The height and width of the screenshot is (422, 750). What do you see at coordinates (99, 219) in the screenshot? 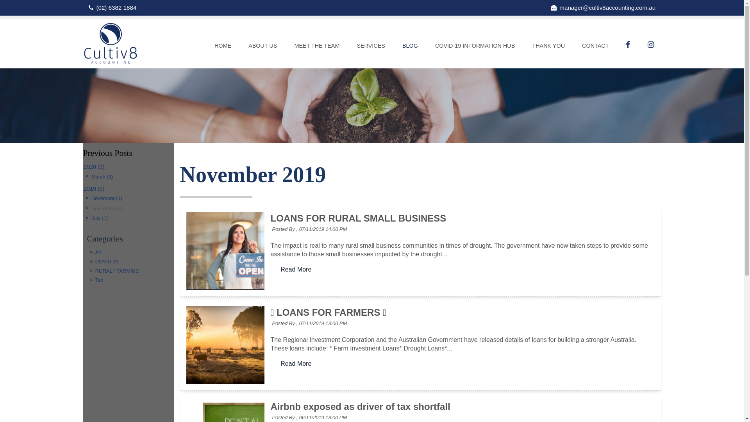
I see `July (1)` at bounding box center [99, 219].